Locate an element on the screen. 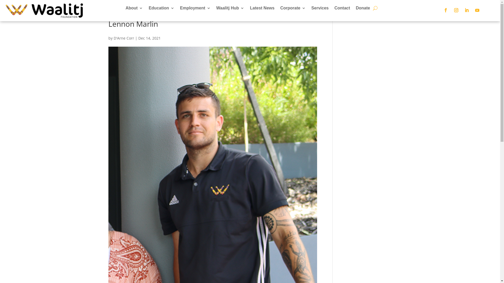  Education is located at coordinates (161, 9).